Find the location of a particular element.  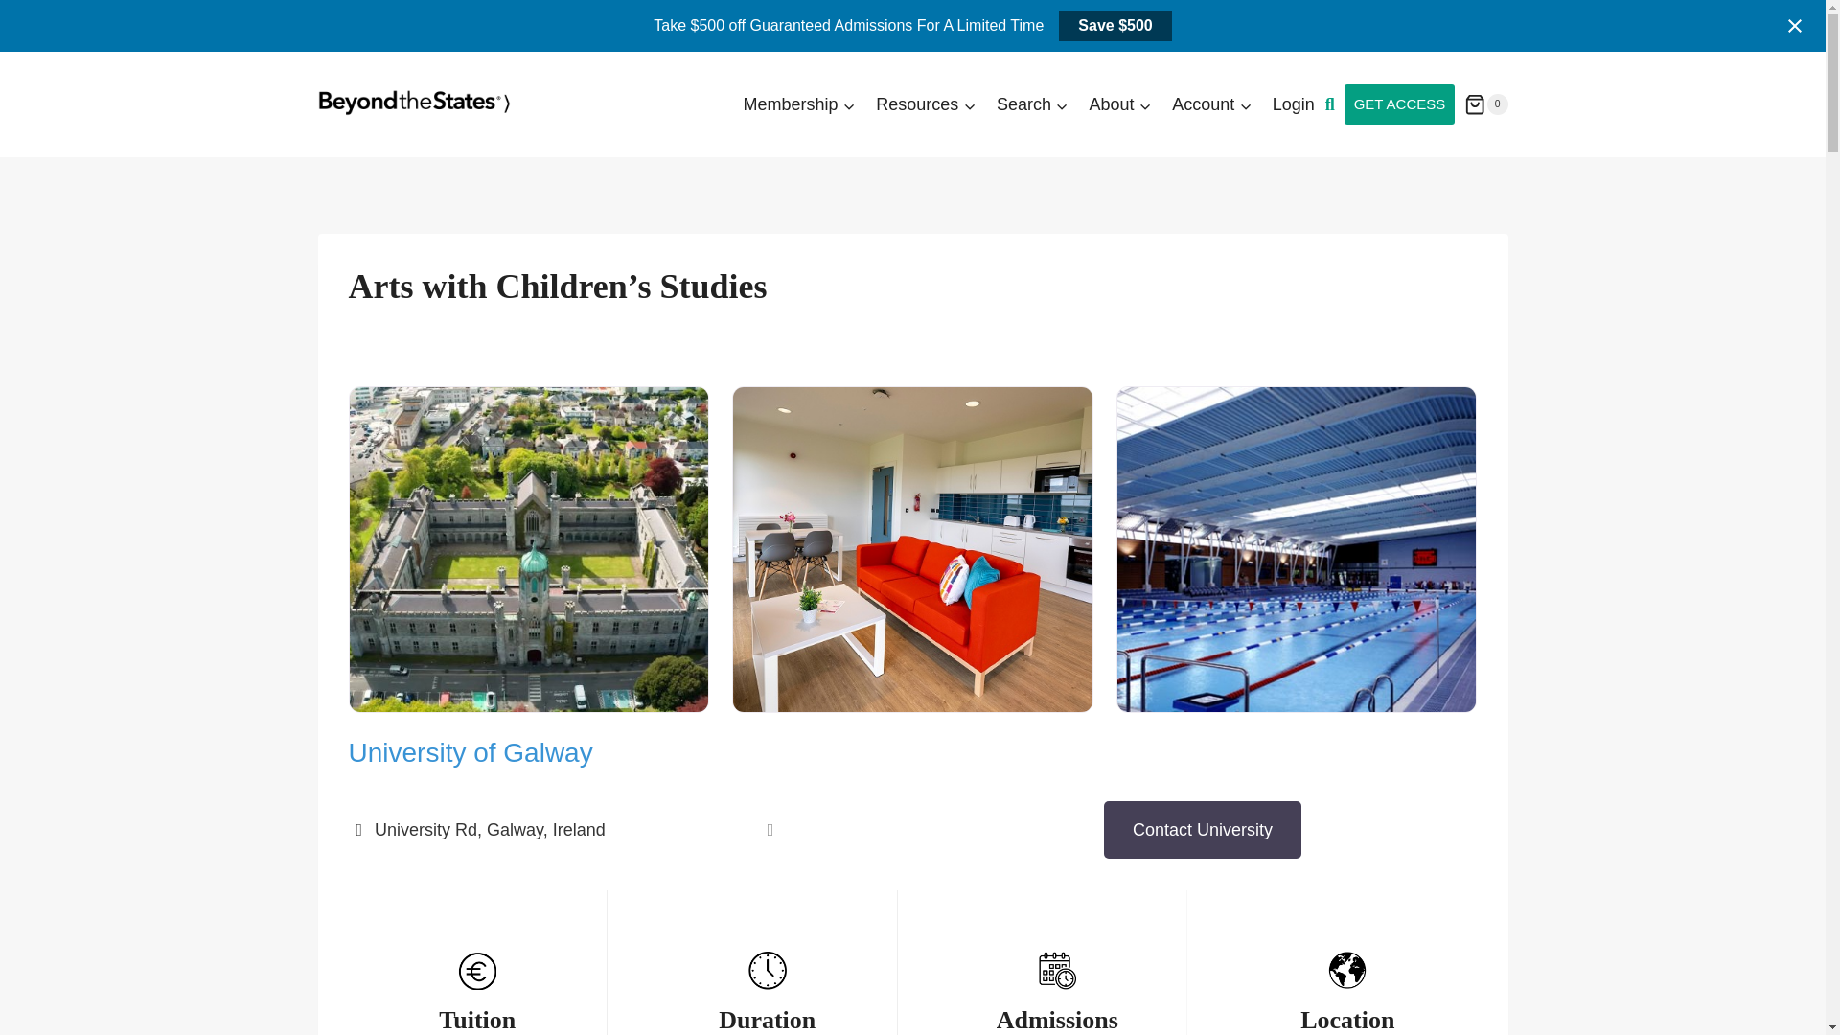

Membership is located at coordinates (799, 103).